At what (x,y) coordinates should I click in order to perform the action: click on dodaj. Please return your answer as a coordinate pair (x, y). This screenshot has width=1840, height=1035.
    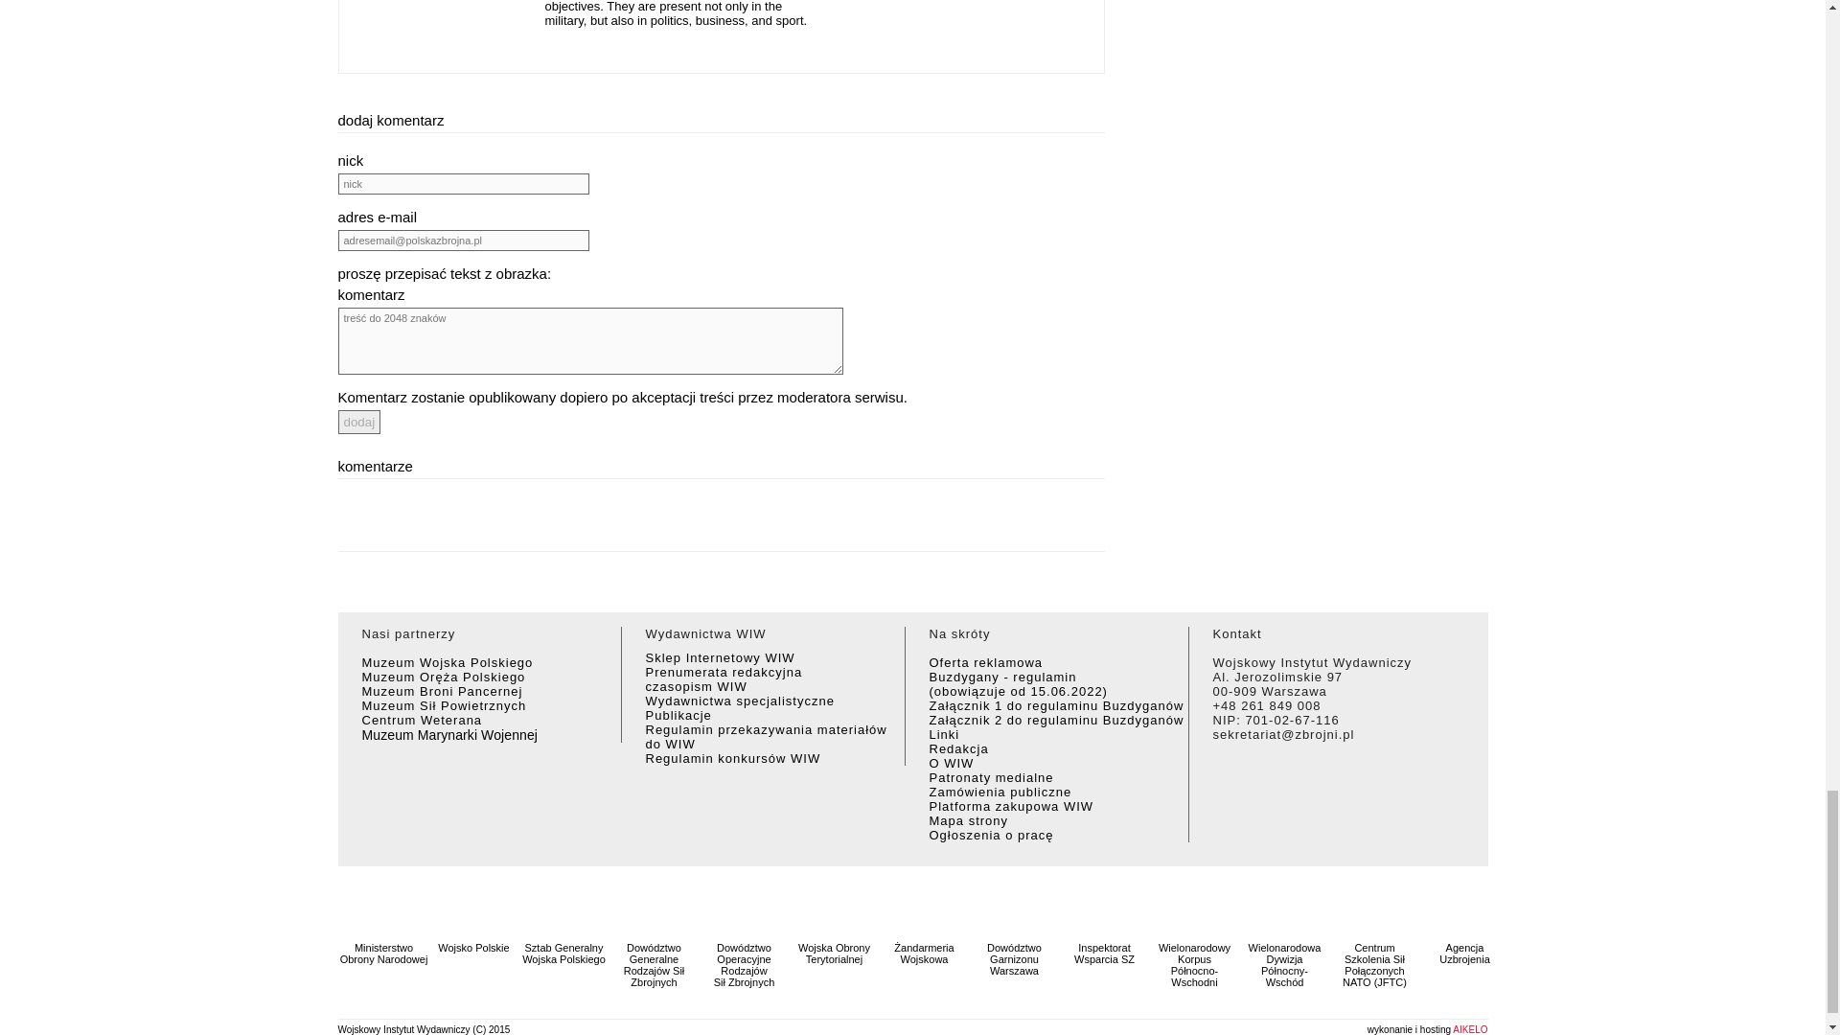
    Looking at the image, I should click on (358, 422).